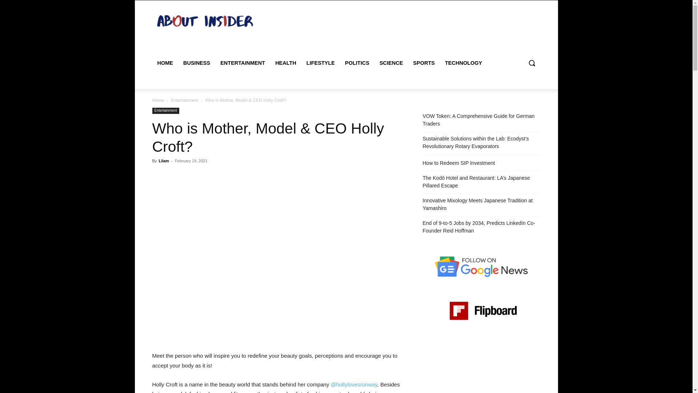  I want to click on Entertainment, so click(185, 100).